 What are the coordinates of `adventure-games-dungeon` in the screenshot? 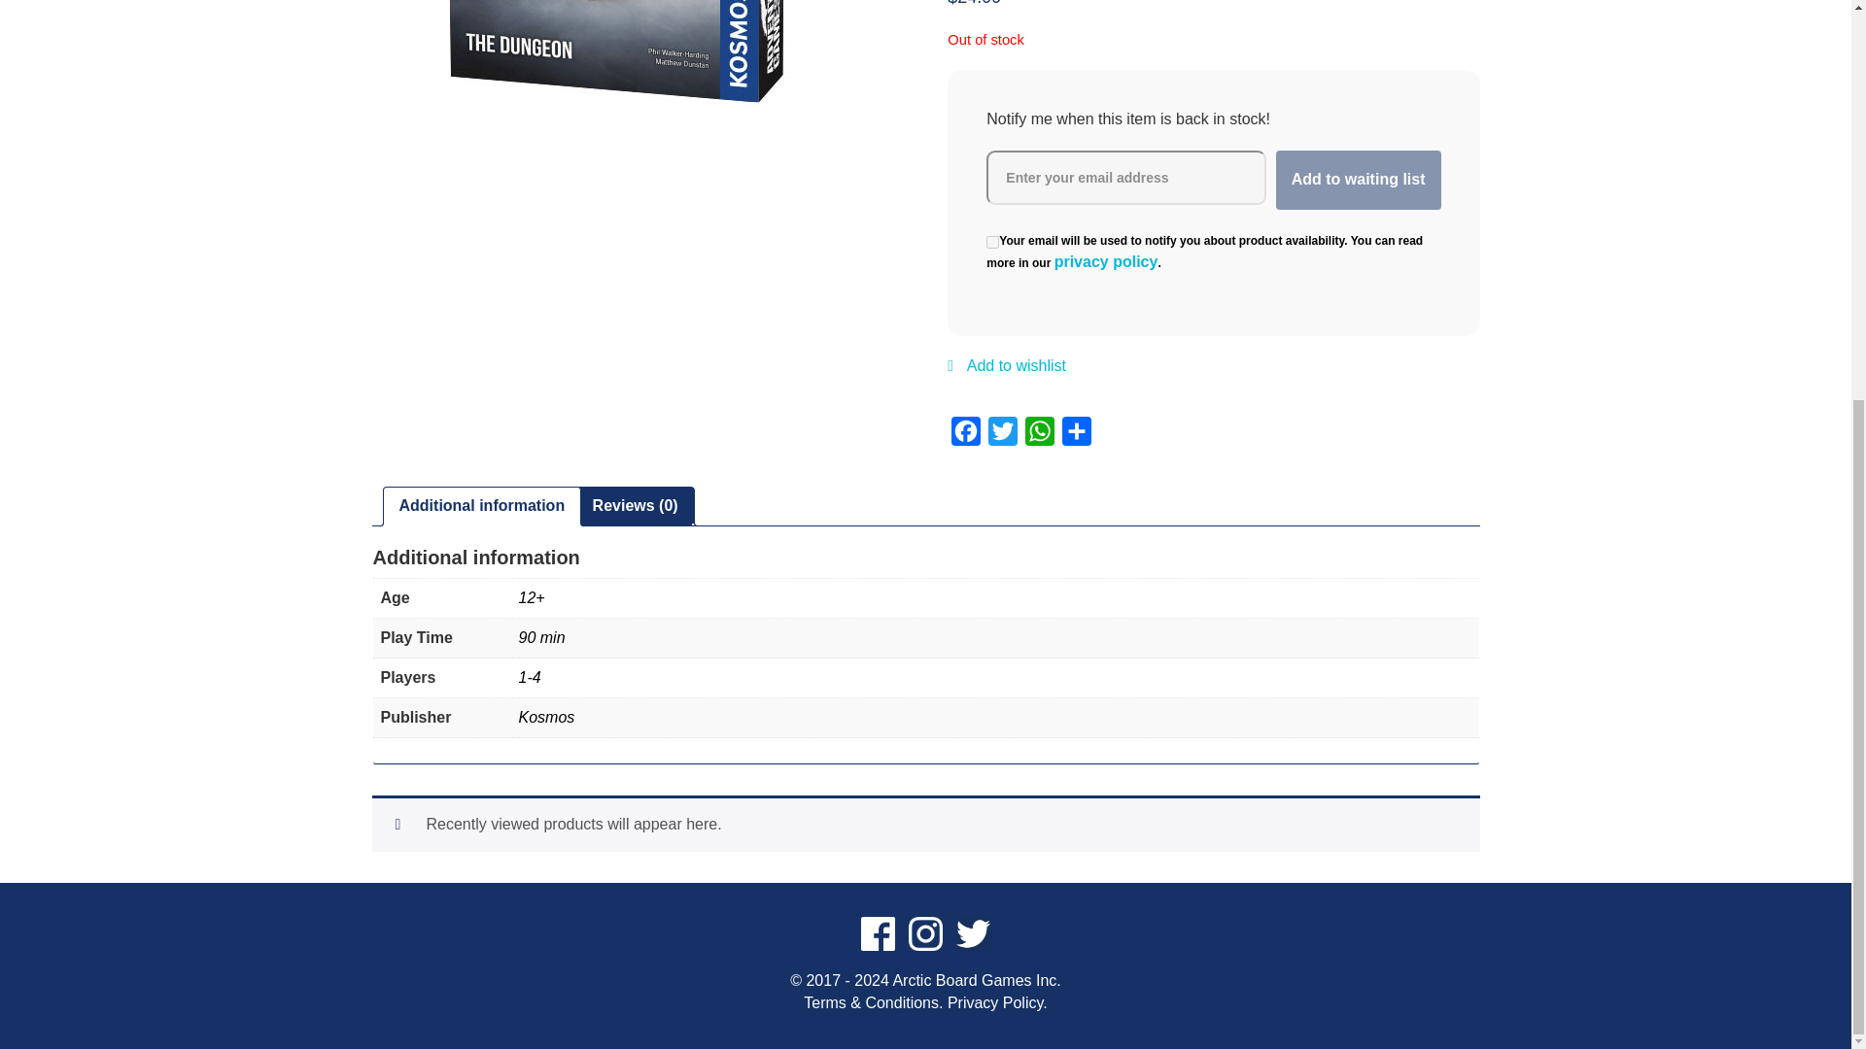 It's located at (614, 52).